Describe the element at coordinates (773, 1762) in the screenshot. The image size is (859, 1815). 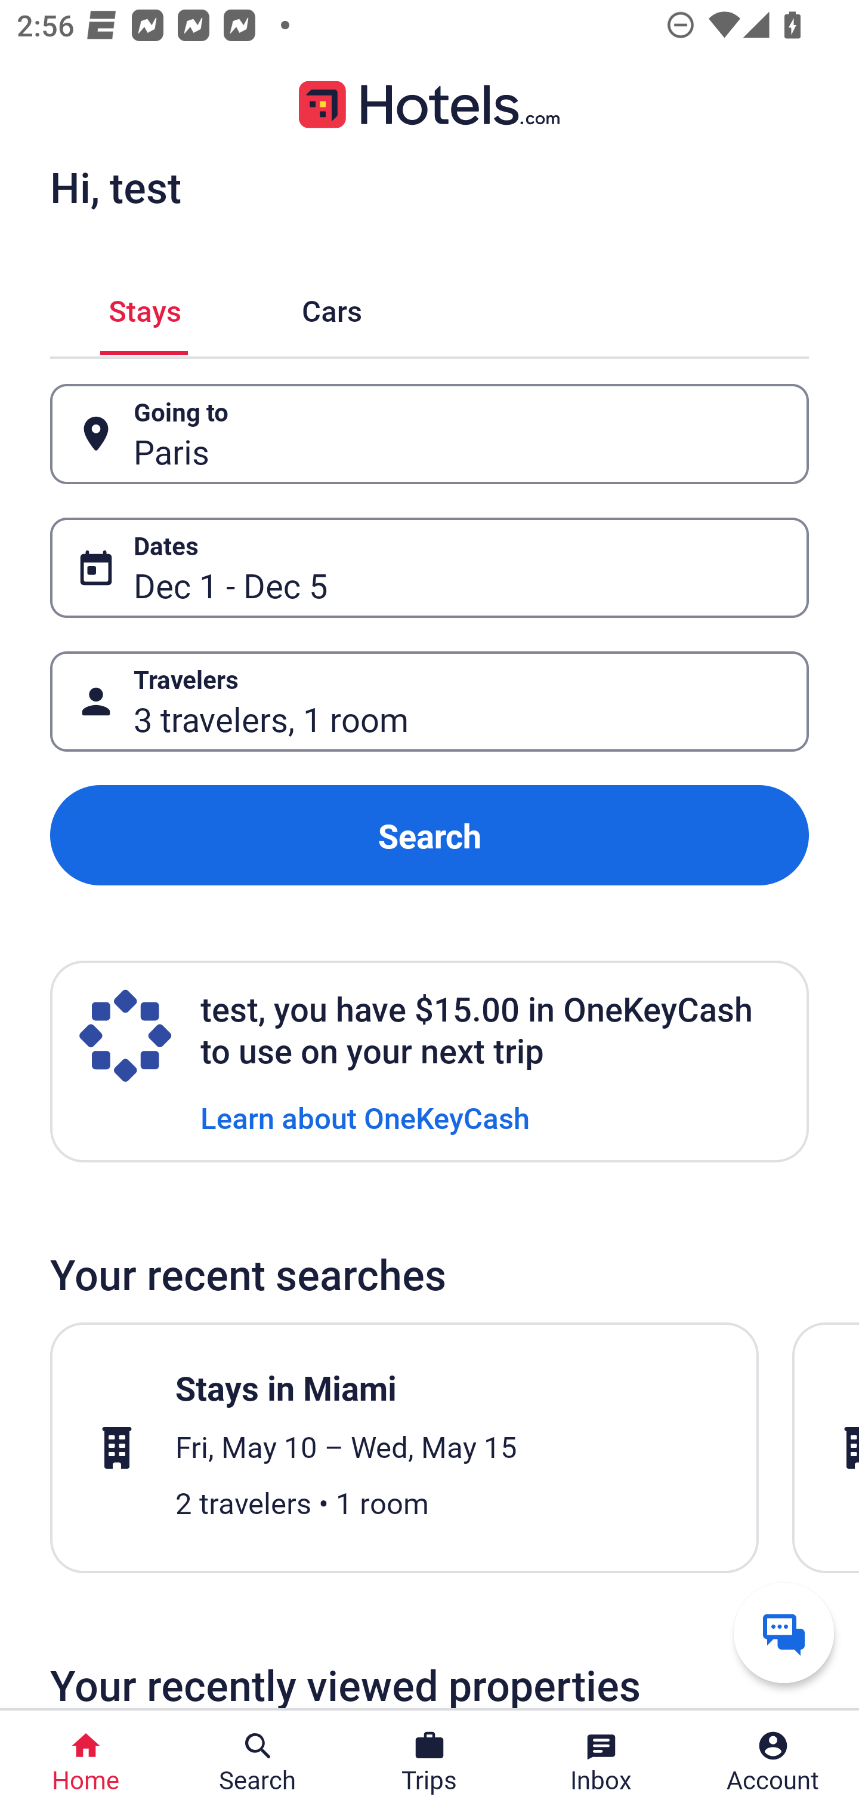
I see `Account Profile. Button` at that location.